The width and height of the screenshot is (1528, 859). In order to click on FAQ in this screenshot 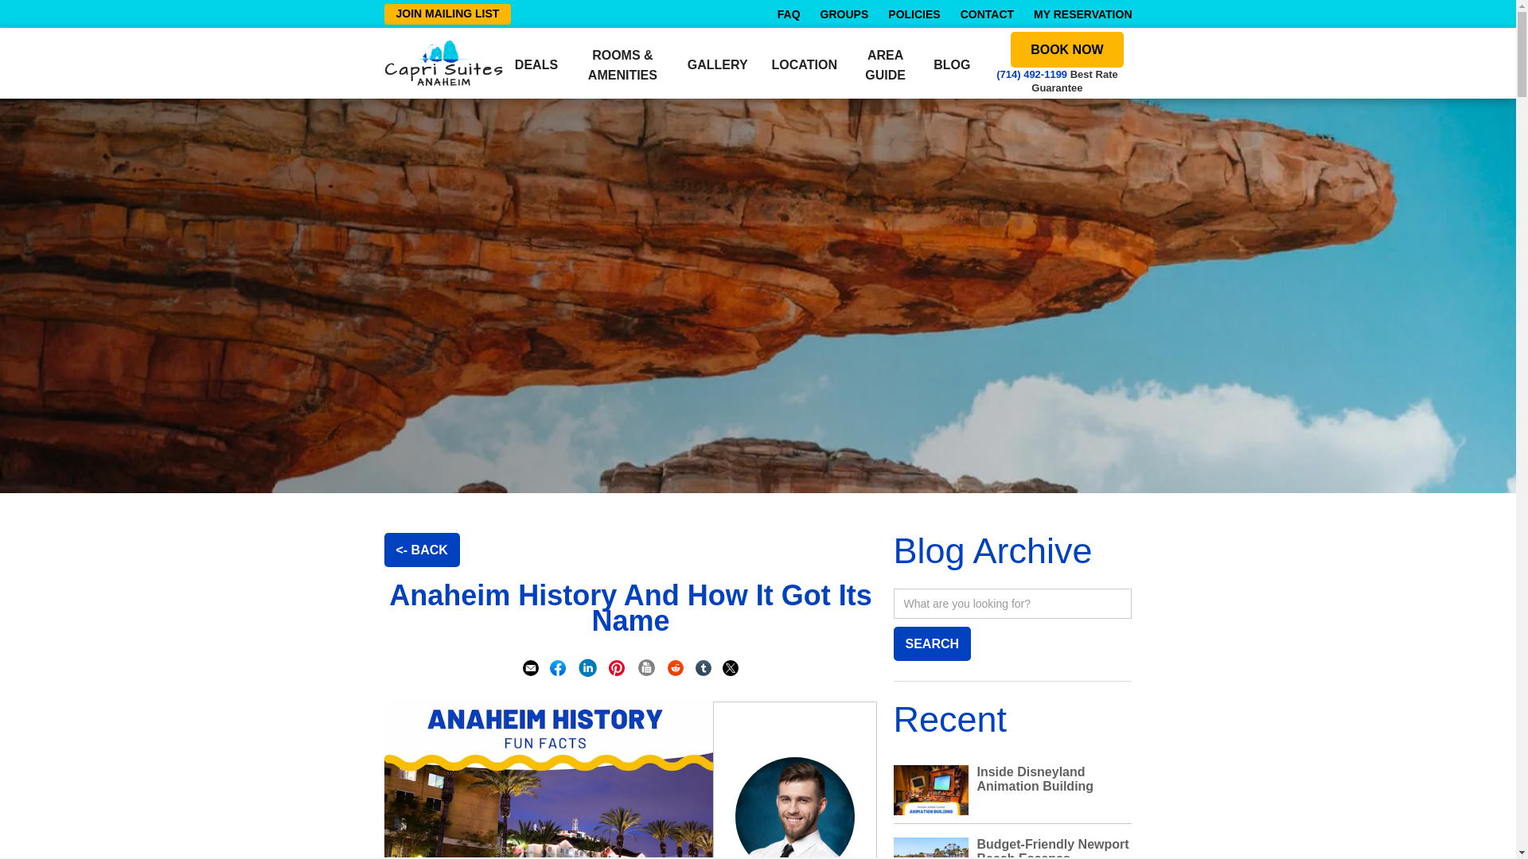, I will do `click(789, 14)`.